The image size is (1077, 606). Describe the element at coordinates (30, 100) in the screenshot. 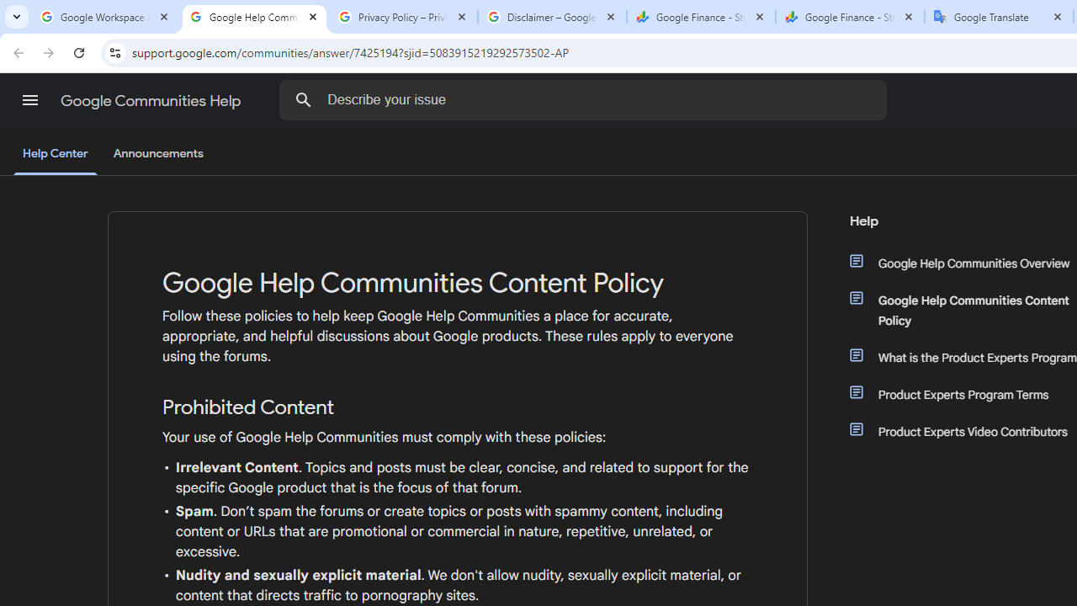

I see `Main menu` at that location.